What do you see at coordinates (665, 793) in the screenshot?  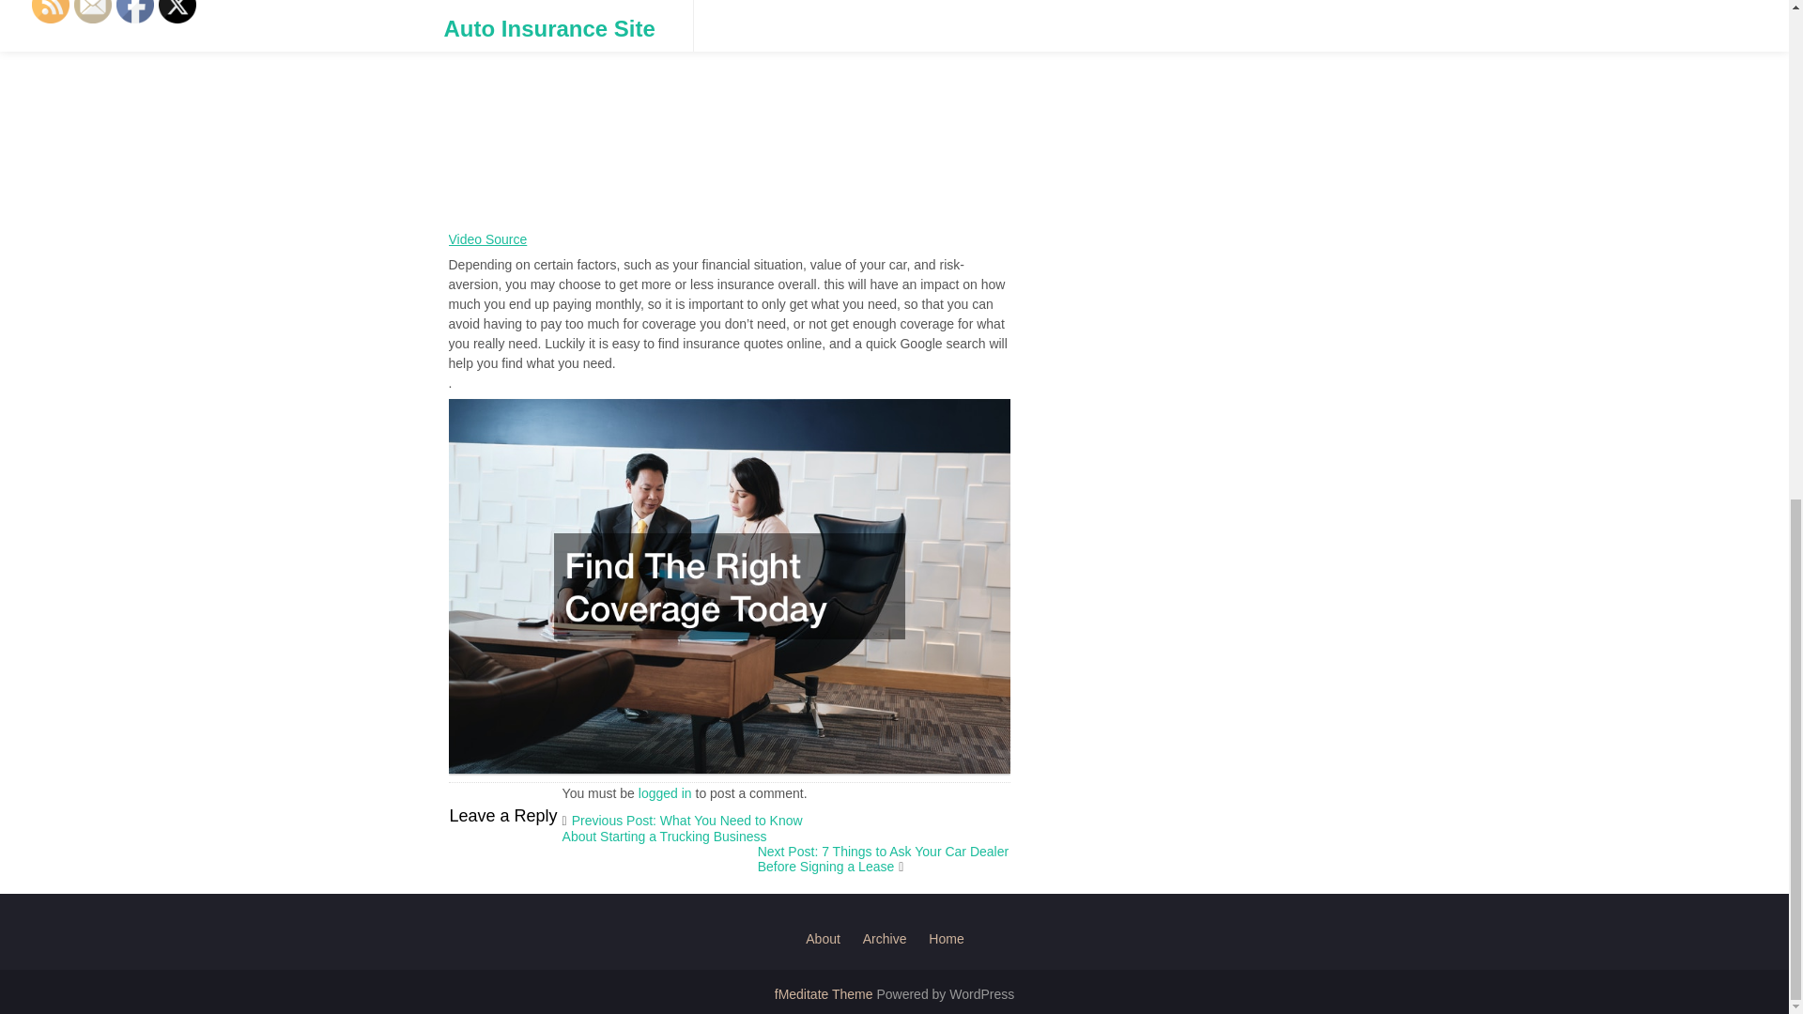 I see `logged in` at bounding box center [665, 793].